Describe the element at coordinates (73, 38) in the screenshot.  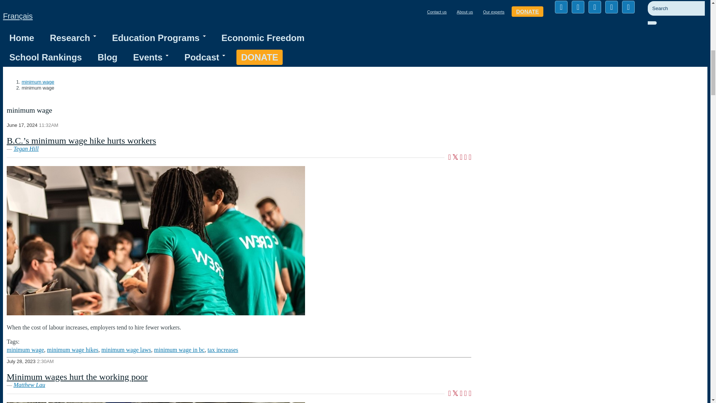
I see `Research` at that location.